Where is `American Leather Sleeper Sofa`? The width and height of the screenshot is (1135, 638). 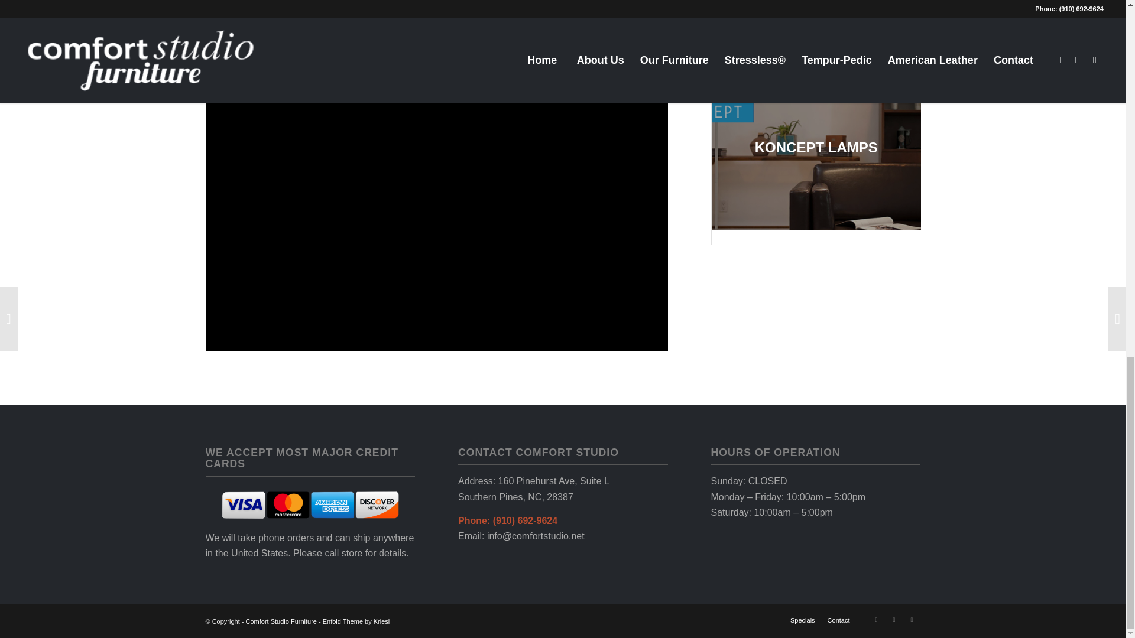 American Leather Sleeper Sofa is located at coordinates (821, 32).